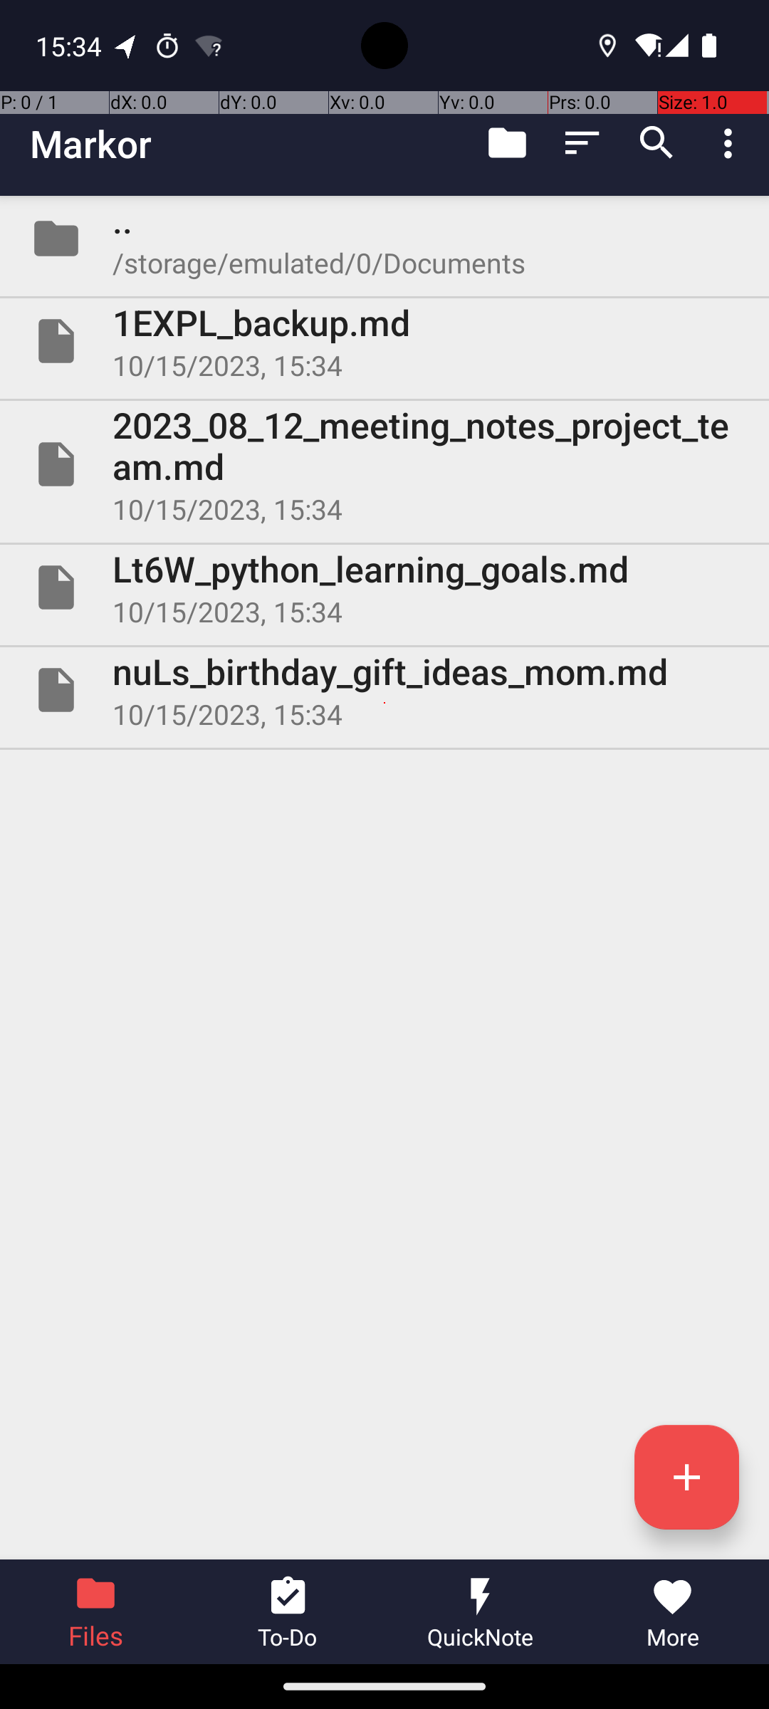 The height and width of the screenshot is (1709, 769). Describe the element at coordinates (384, 341) in the screenshot. I see `File 1EXPL_backup.md ` at that location.